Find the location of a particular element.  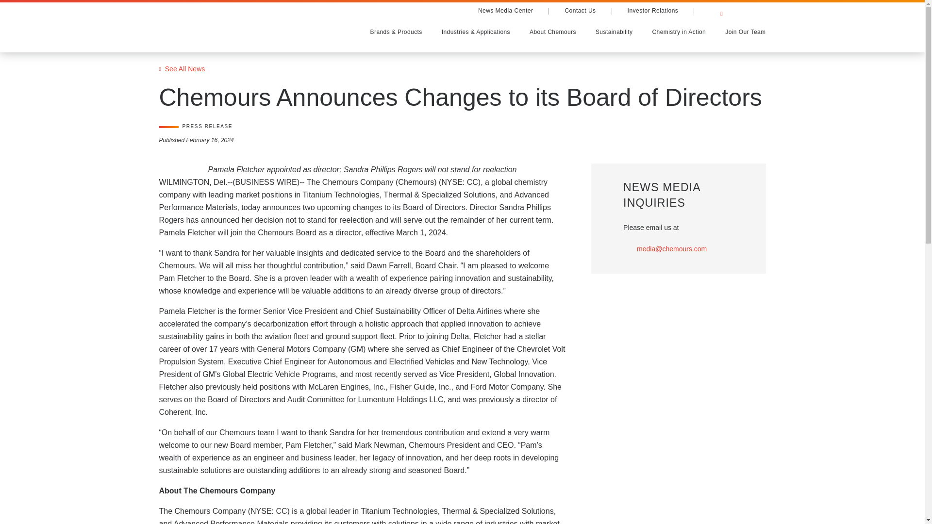

News Media Center is located at coordinates (506, 11).